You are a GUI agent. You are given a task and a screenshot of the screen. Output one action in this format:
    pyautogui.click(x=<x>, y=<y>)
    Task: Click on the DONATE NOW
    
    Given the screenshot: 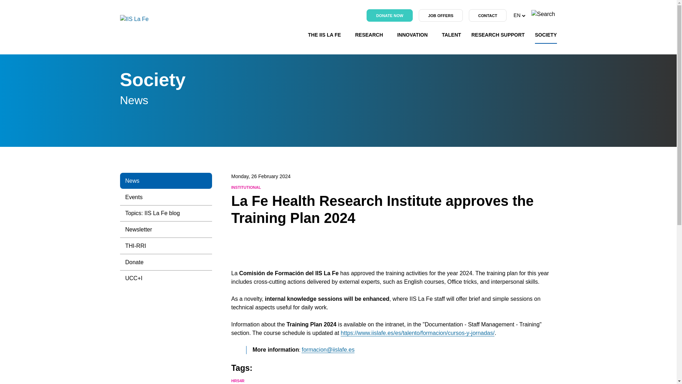 What is the action you would take?
    pyautogui.click(x=389, y=15)
    